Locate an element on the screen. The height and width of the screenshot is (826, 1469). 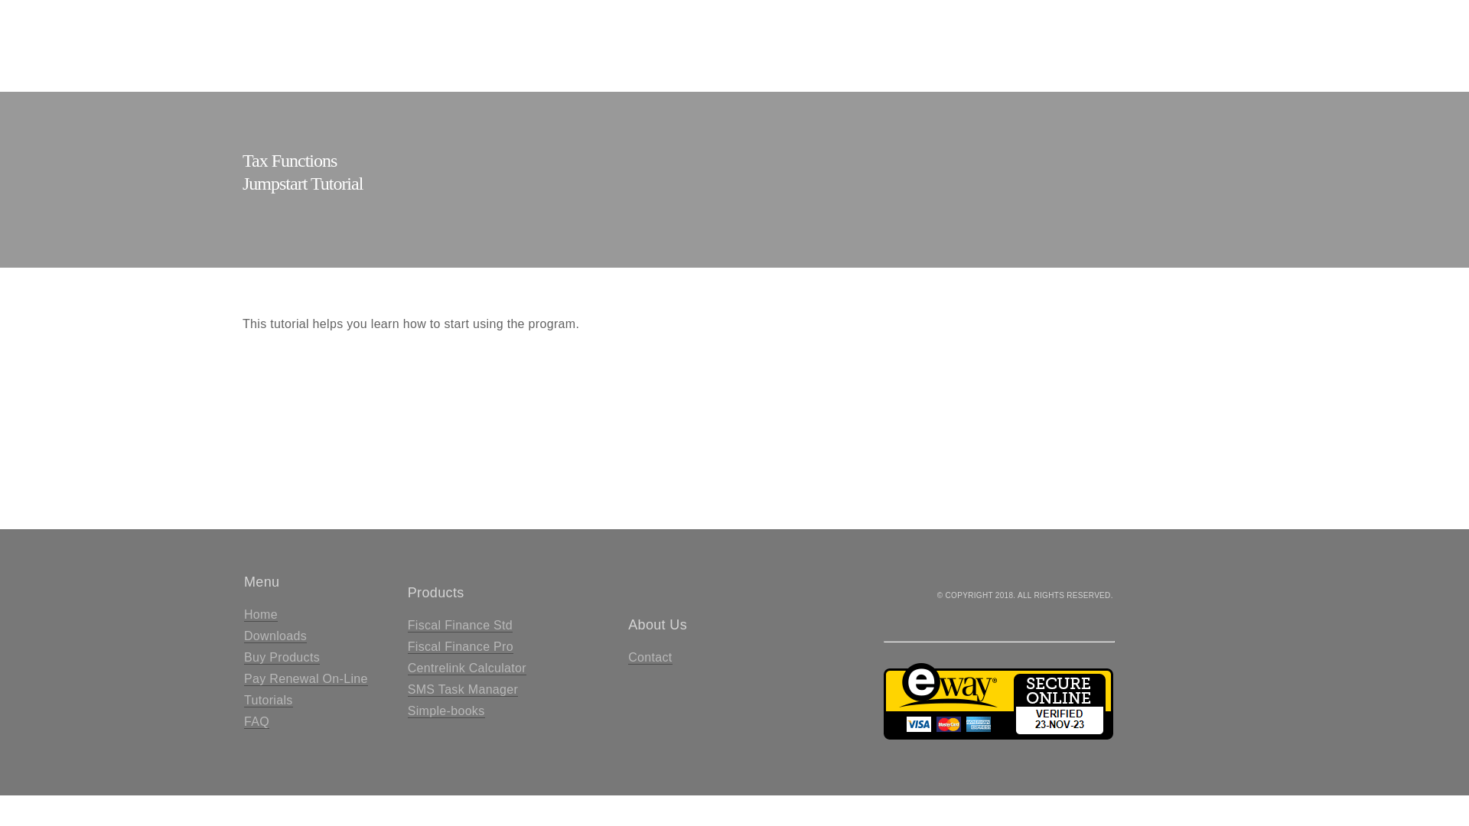
Simple-books is located at coordinates (447, 711).